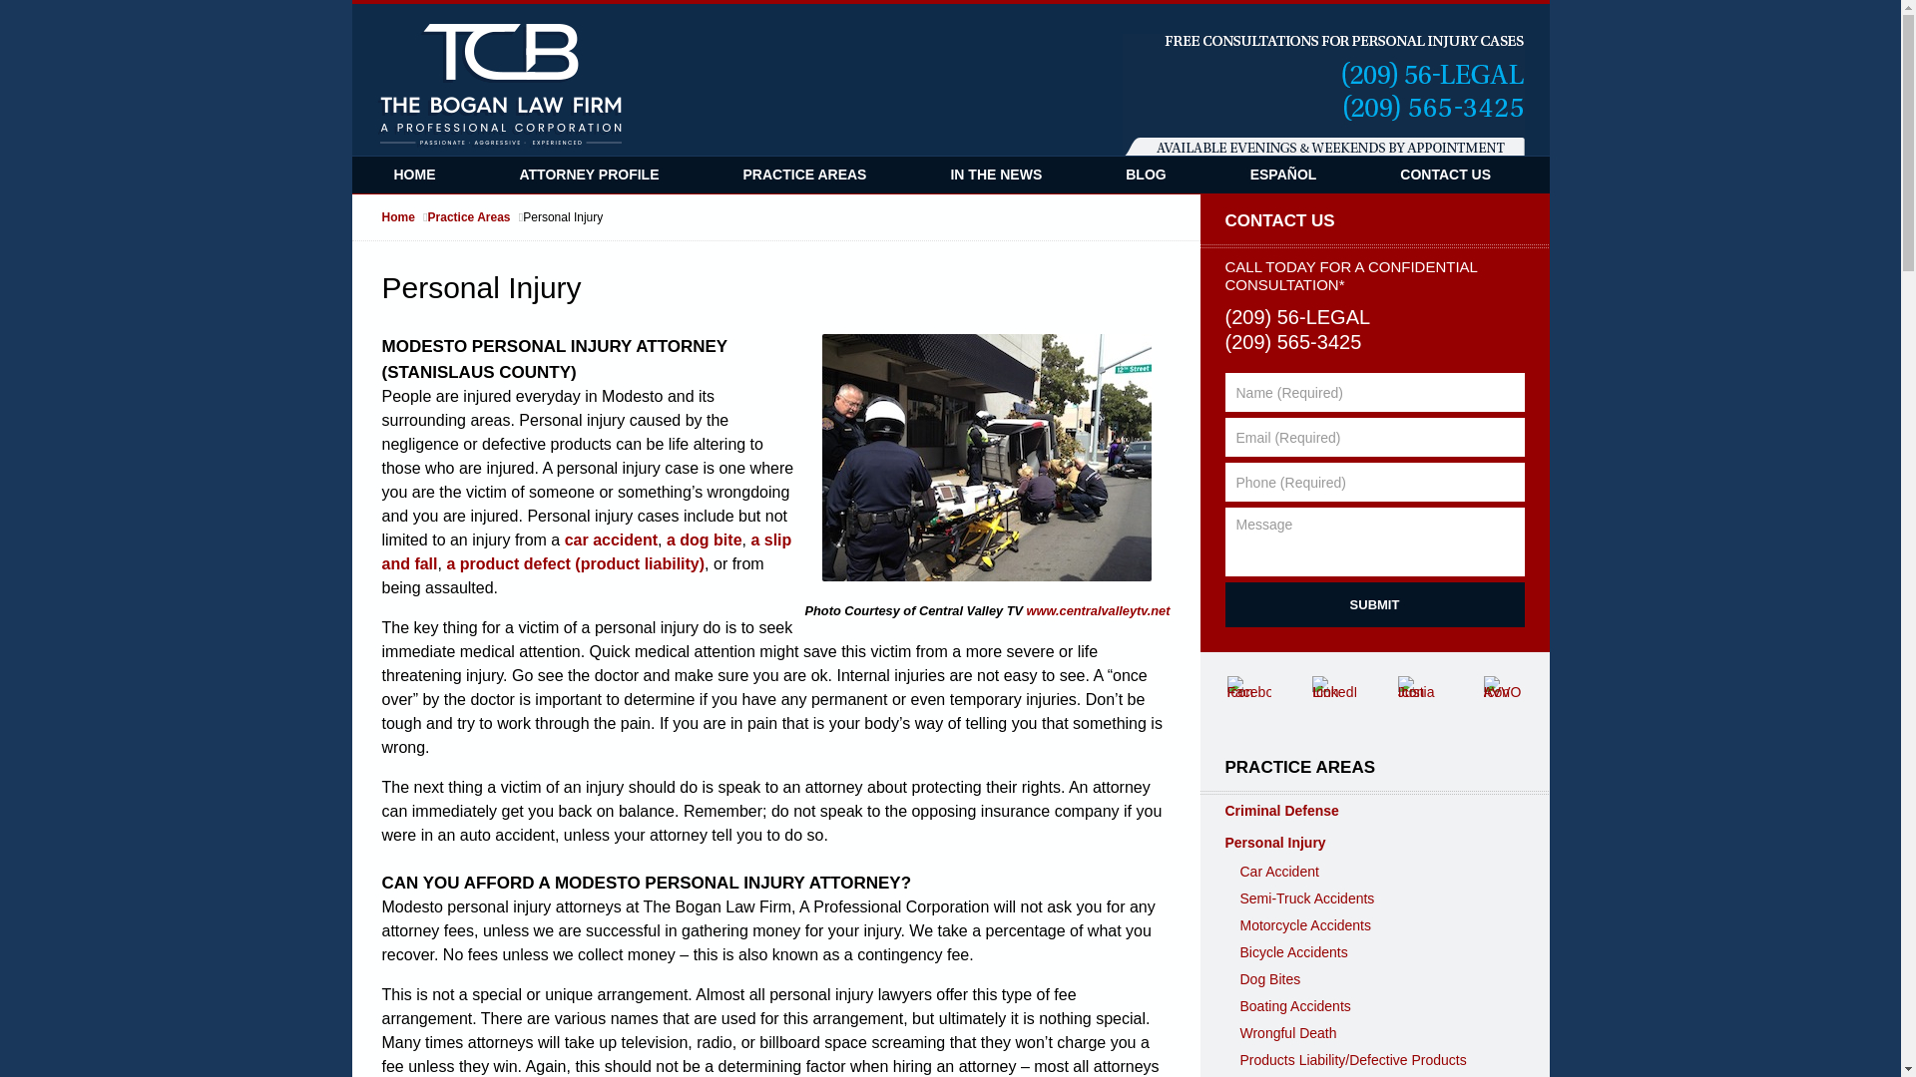 The height and width of the screenshot is (1077, 1916). Describe the element at coordinates (1334, 698) in the screenshot. I see `LinkedIn` at that location.